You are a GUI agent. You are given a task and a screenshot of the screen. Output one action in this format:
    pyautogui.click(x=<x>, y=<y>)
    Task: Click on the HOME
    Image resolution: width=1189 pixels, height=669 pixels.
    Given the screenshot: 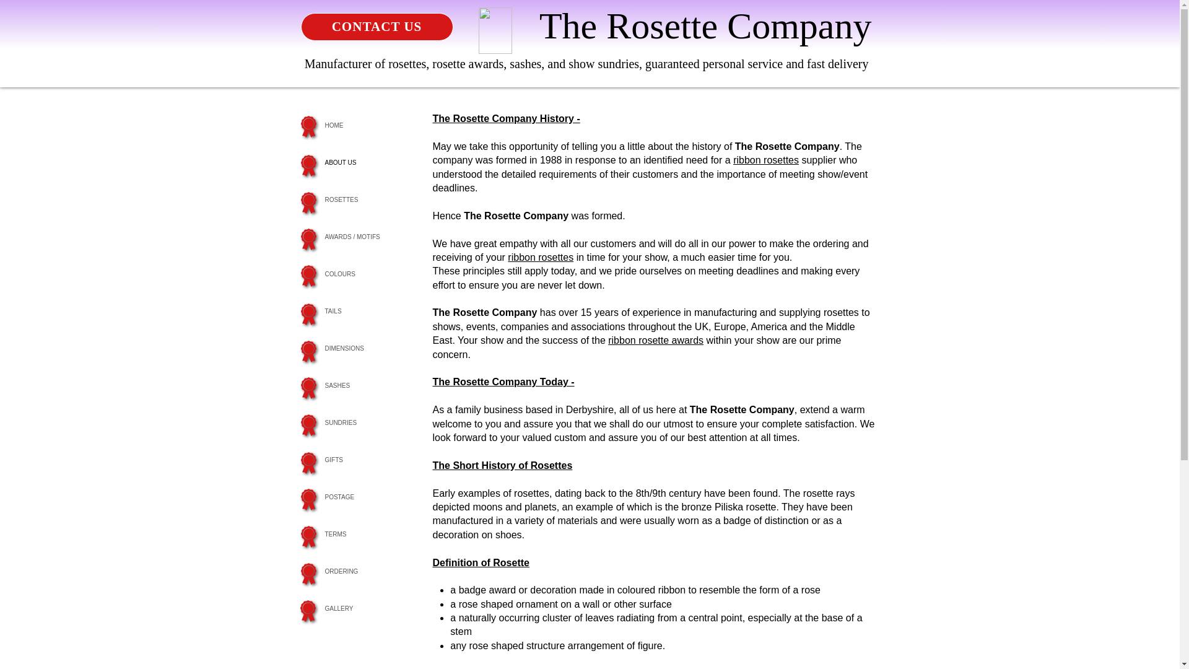 What is the action you would take?
    pyautogui.click(x=368, y=125)
    